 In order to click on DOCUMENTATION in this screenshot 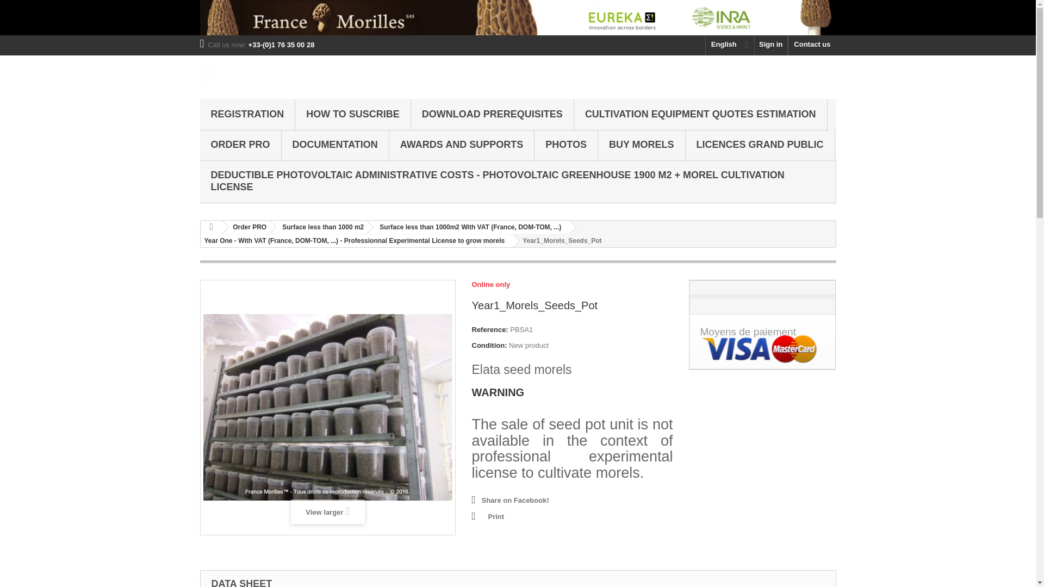, I will do `click(335, 145)`.